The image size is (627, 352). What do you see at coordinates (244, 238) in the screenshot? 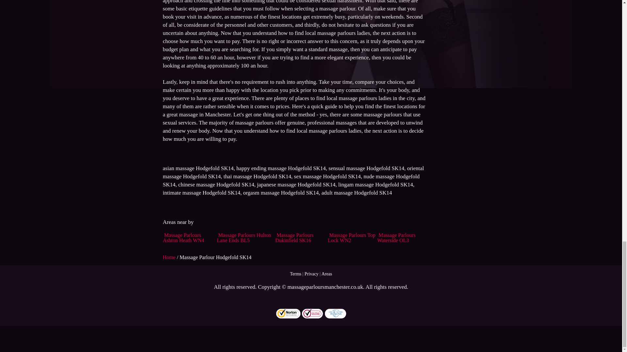
I see `Massage Parlours Hulton Lane Ends BL5` at bounding box center [244, 238].